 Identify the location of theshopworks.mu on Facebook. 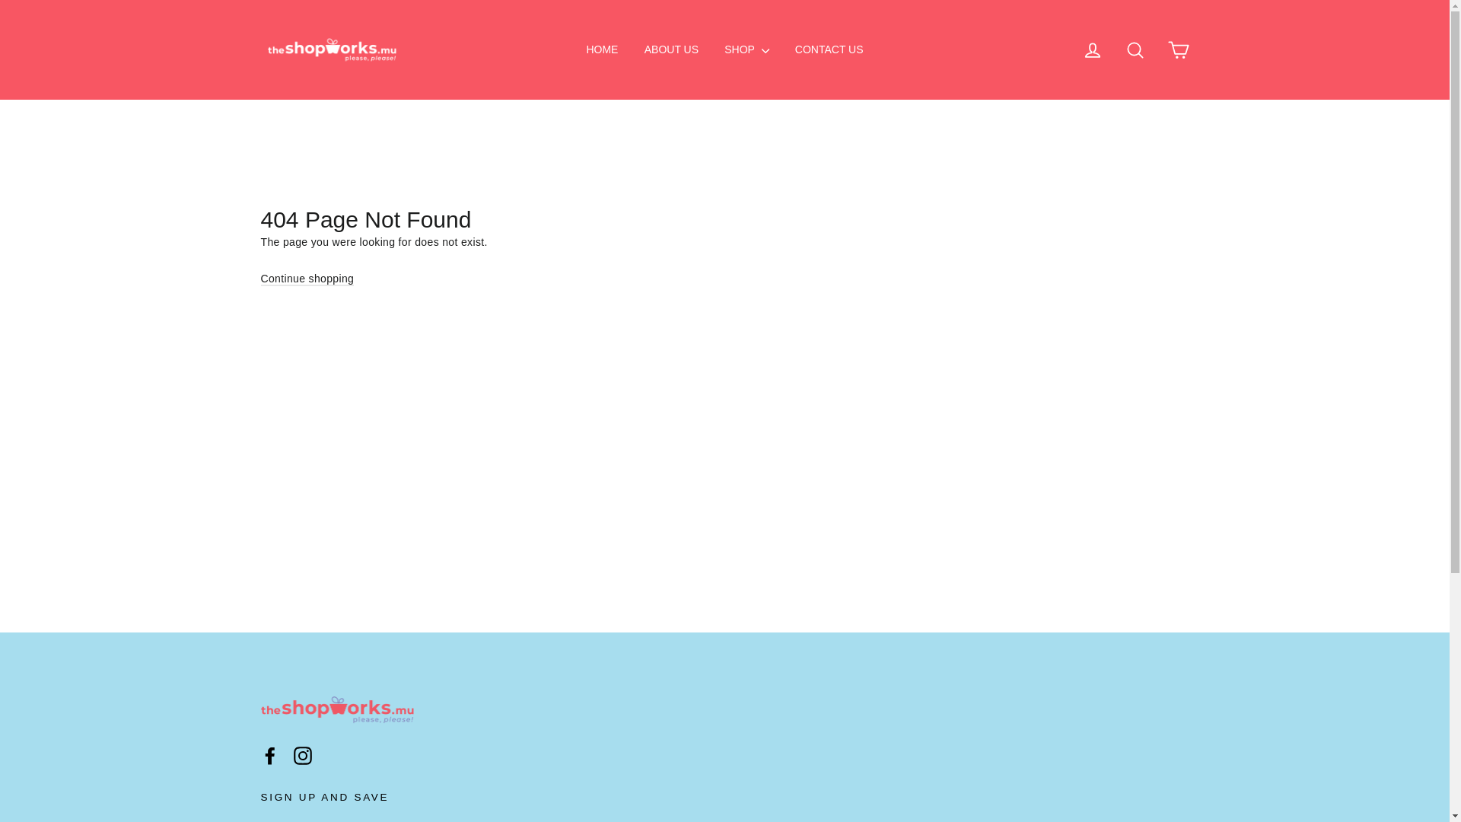
(269, 755).